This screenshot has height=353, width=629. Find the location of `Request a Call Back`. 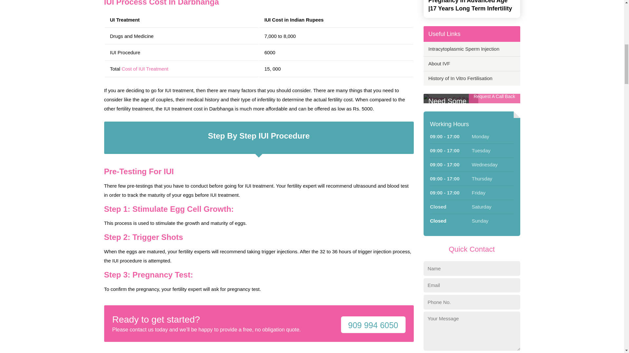

Request a Call Back is located at coordinates (448, 99).